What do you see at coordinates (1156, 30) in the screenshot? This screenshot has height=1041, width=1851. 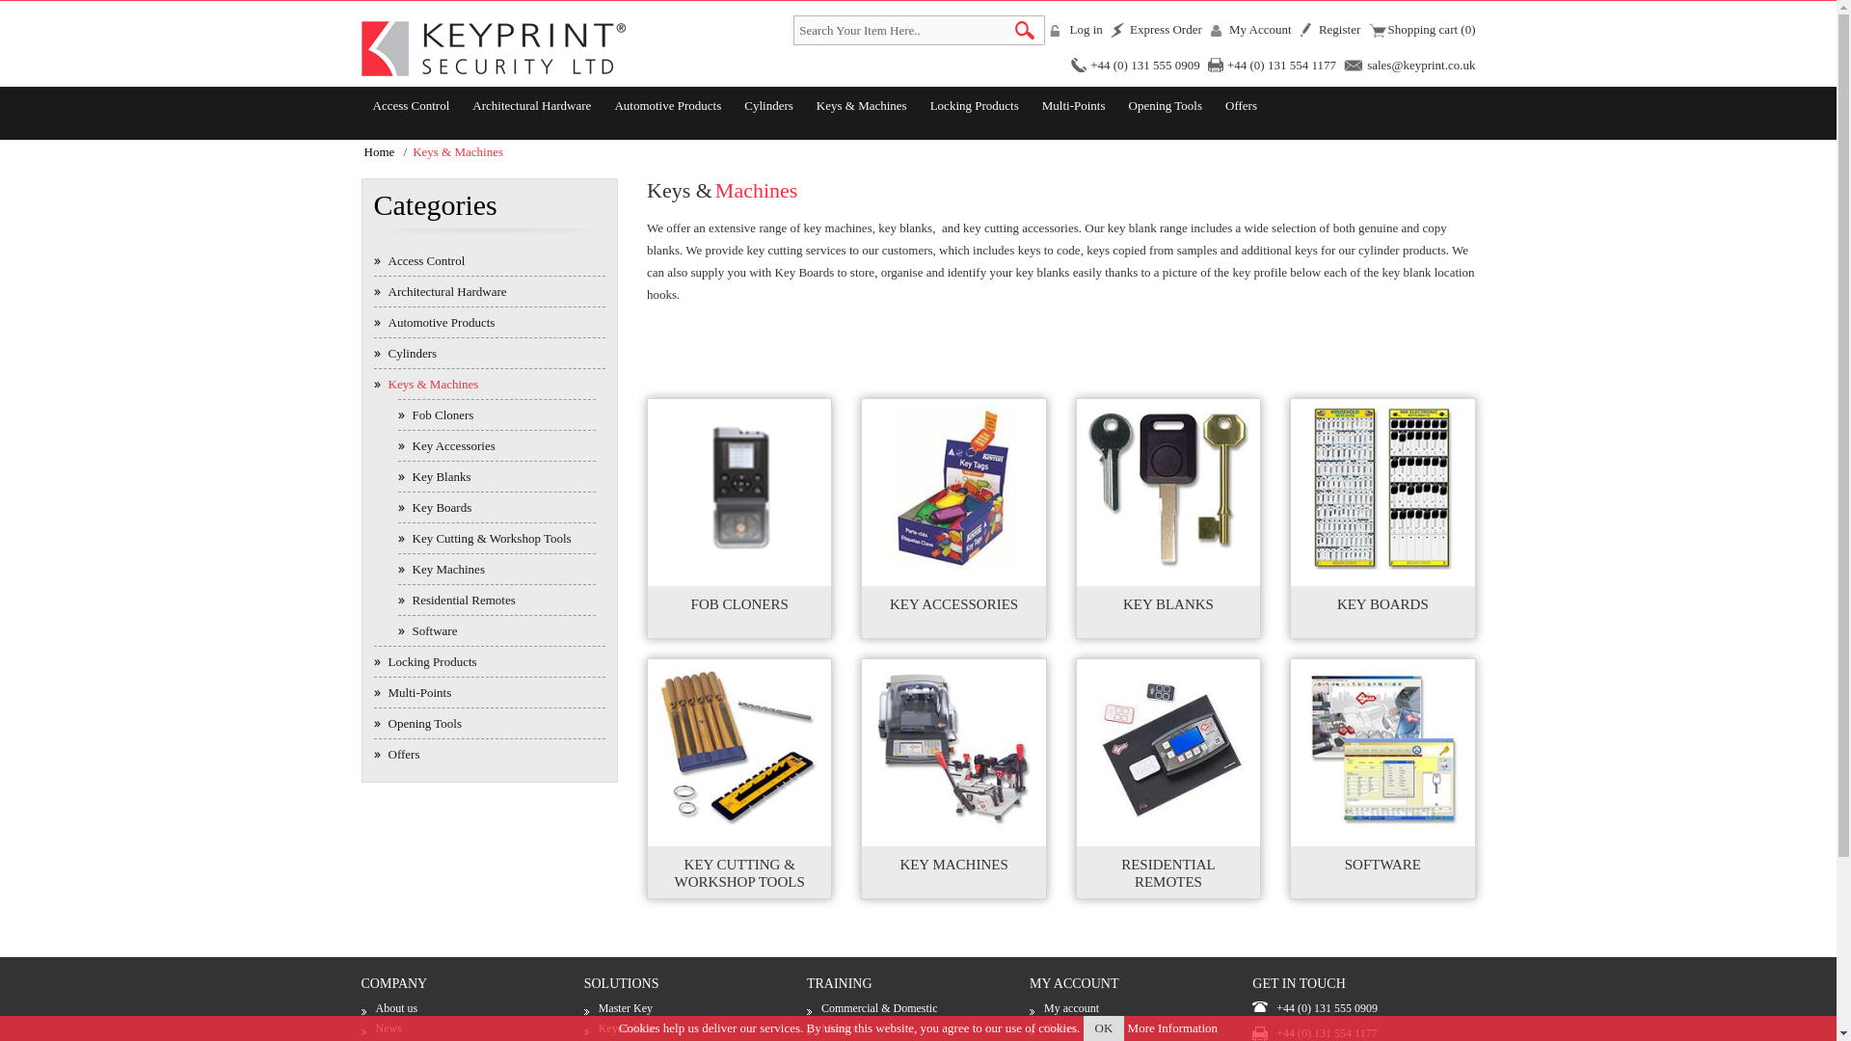 I see `Express Order` at bounding box center [1156, 30].